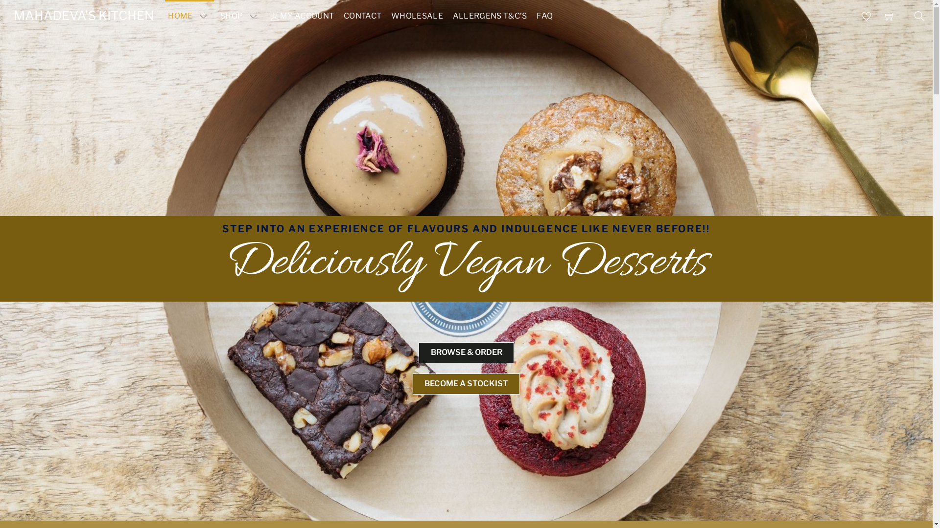 The image size is (940, 528). I want to click on BECOME A STOCKIST, so click(466, 384).